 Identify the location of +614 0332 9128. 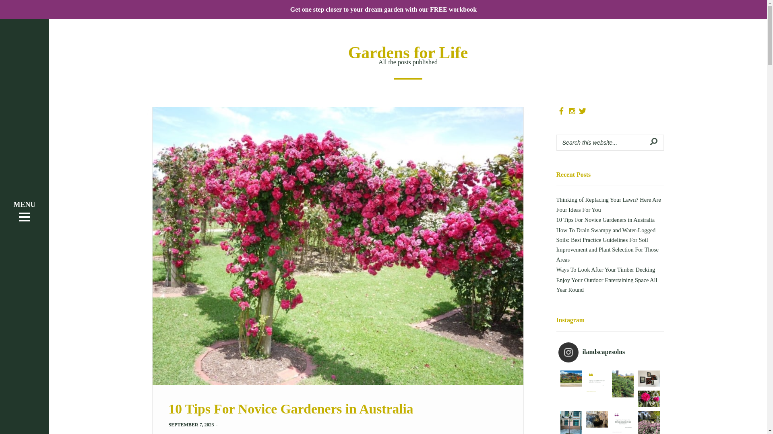
(650, 395).